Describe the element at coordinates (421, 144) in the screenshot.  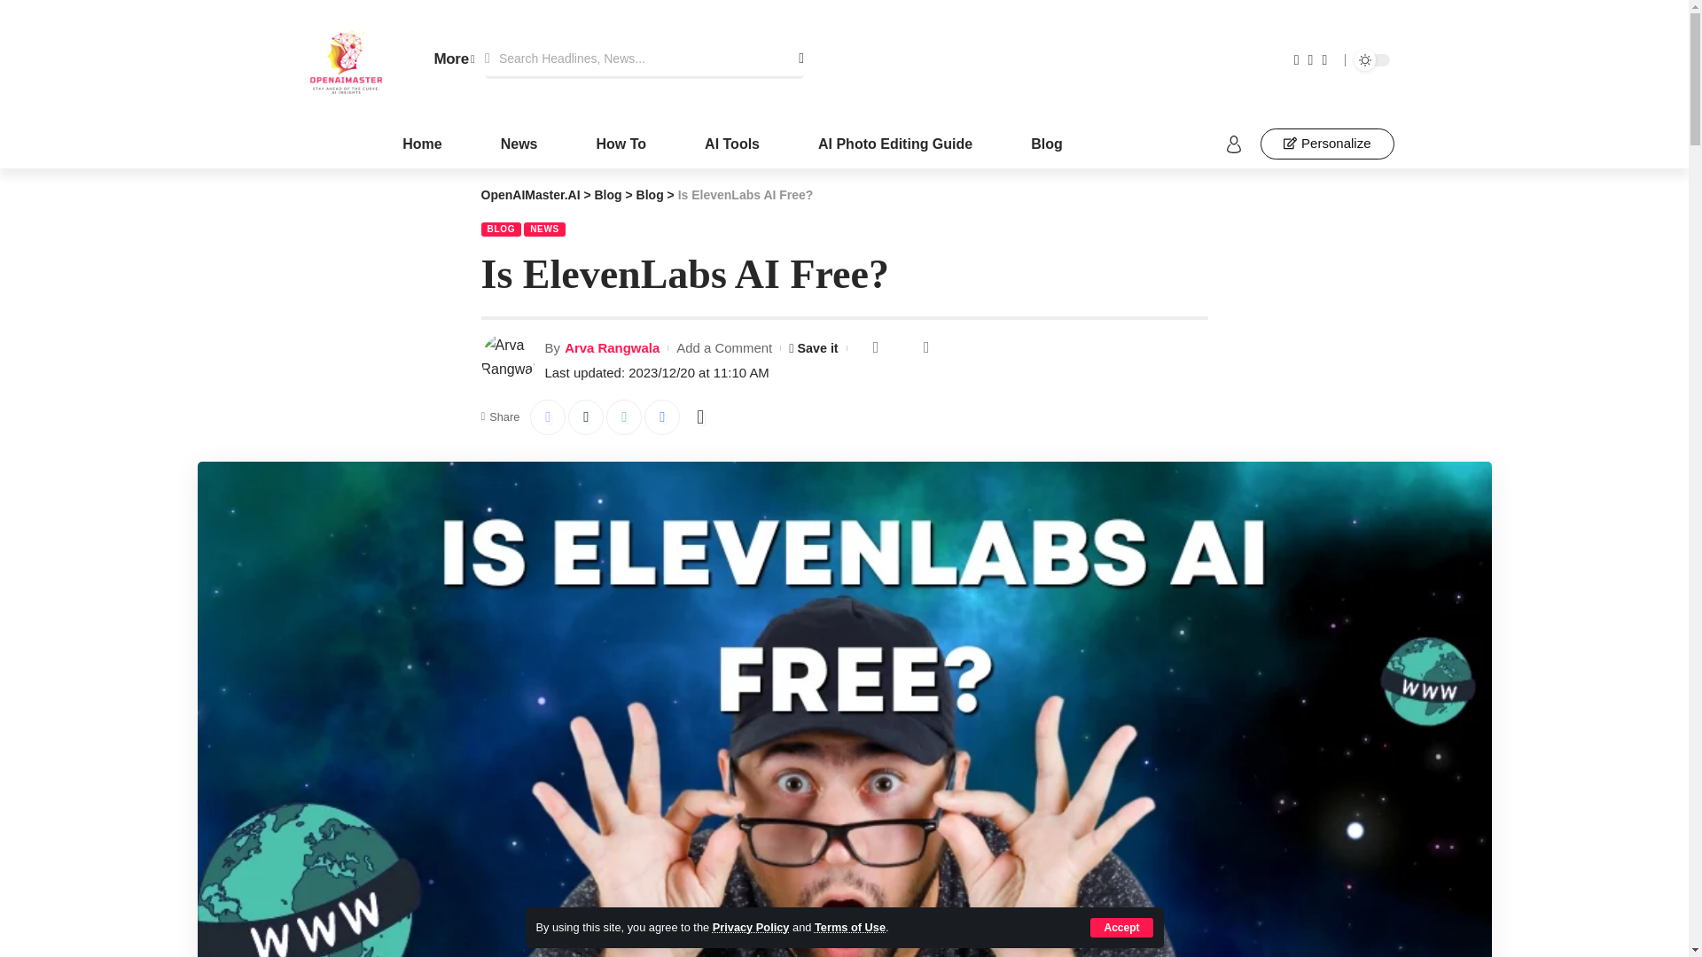
I see `Home` at that location.